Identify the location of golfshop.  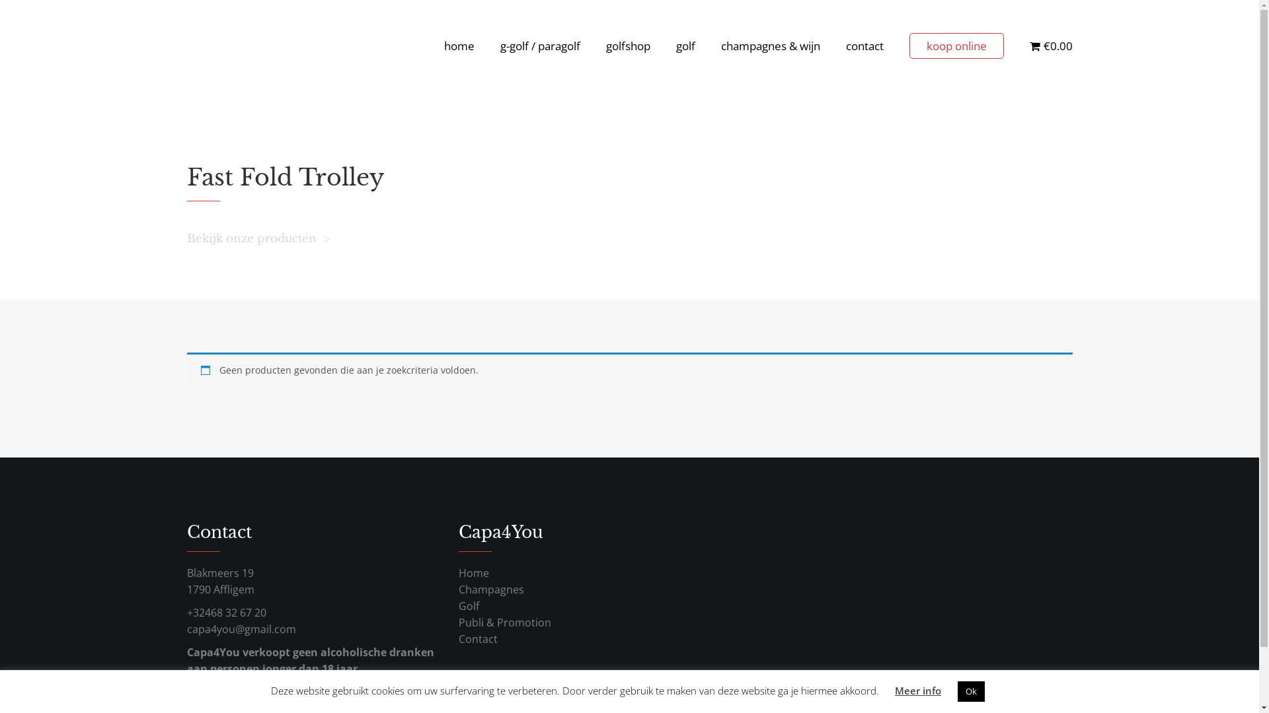
(628, 46).